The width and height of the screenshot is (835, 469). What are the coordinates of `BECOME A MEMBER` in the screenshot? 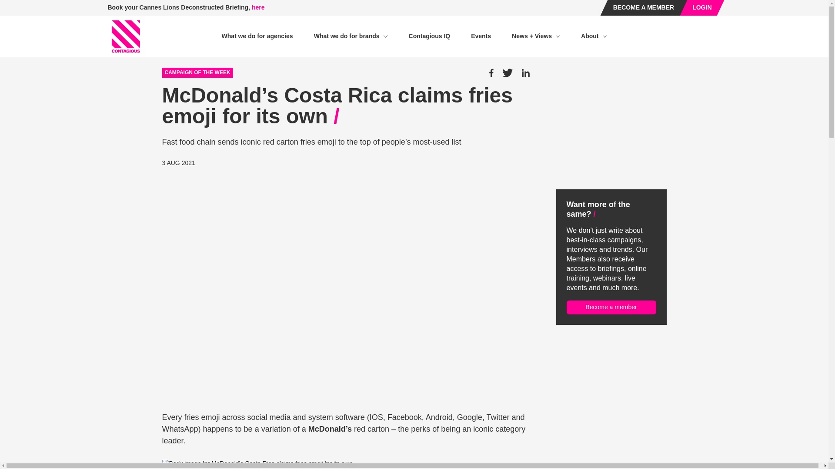 It's located at (644, 8).